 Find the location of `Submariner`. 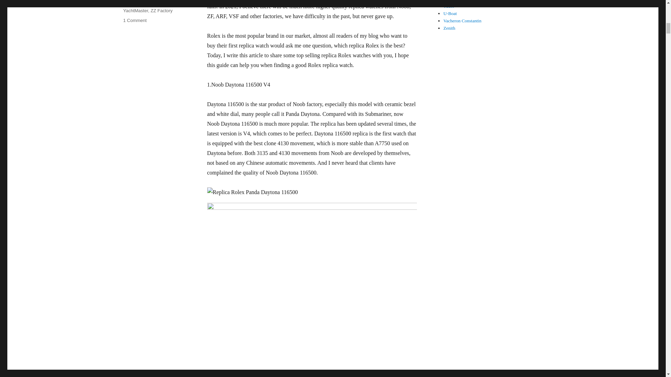

Submariner is located at coordinates (160, 3).